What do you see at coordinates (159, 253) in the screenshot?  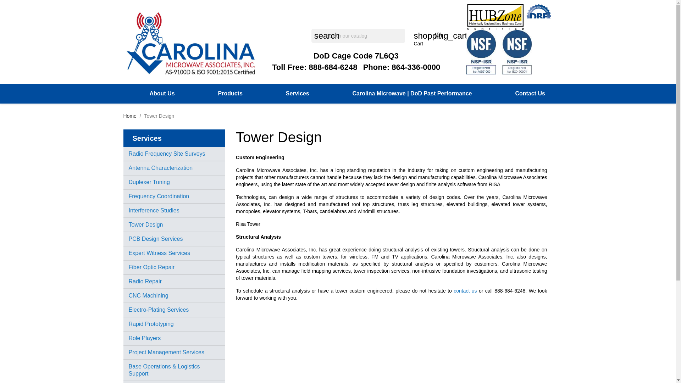 I see `Expert Witness Services` at bounding box center [159, 253].